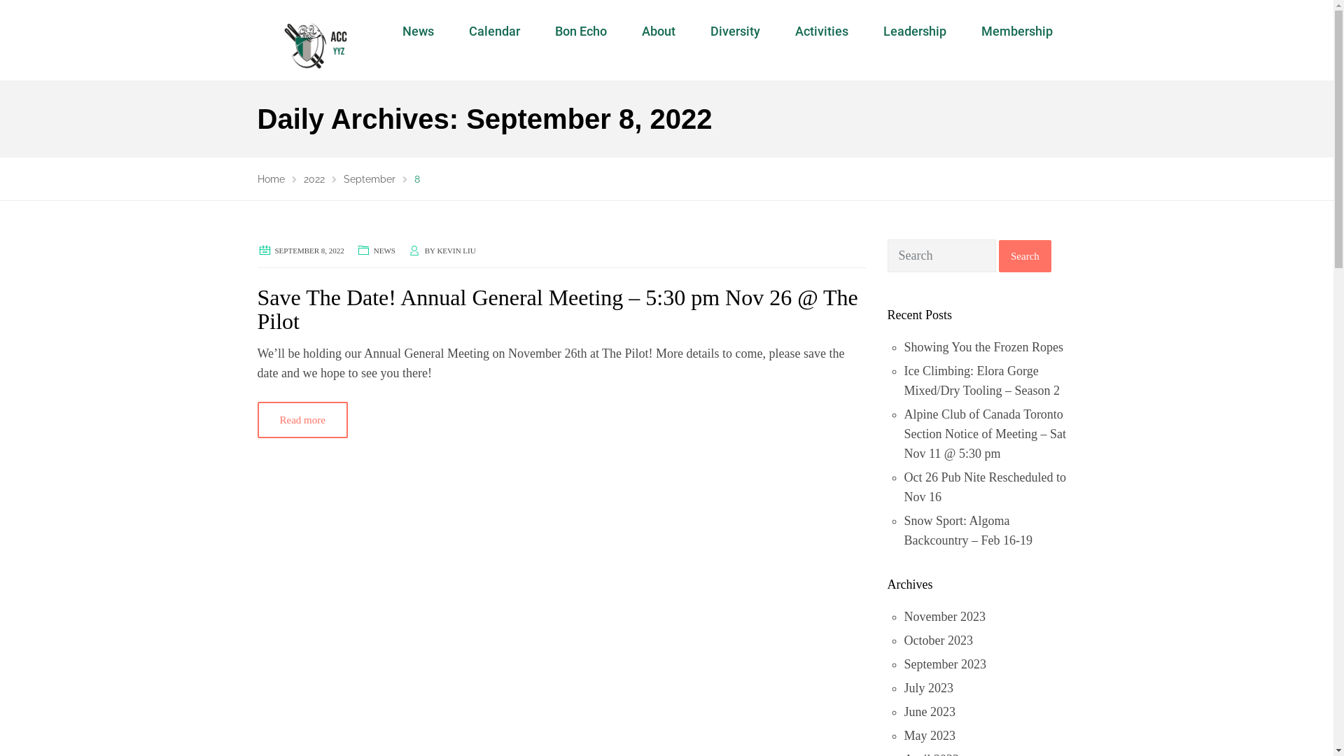  Describe the element at coordinates (314, 179) in the screenshot. I see `2022` at that location.